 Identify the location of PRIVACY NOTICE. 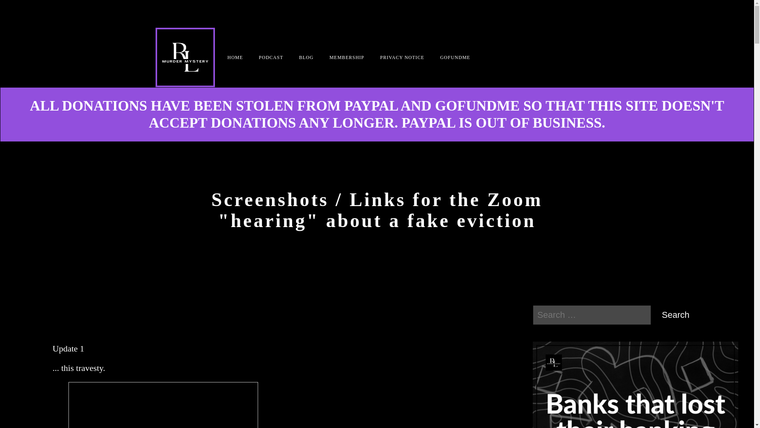
(402, 57).